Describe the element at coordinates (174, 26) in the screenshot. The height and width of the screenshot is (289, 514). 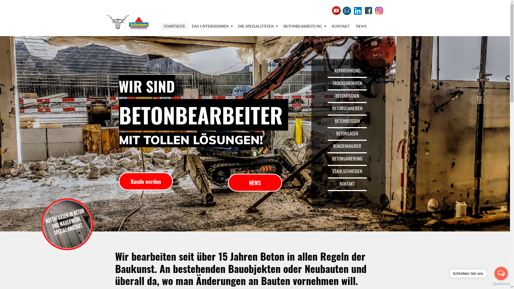
I see `STARTSEITE` at that location.